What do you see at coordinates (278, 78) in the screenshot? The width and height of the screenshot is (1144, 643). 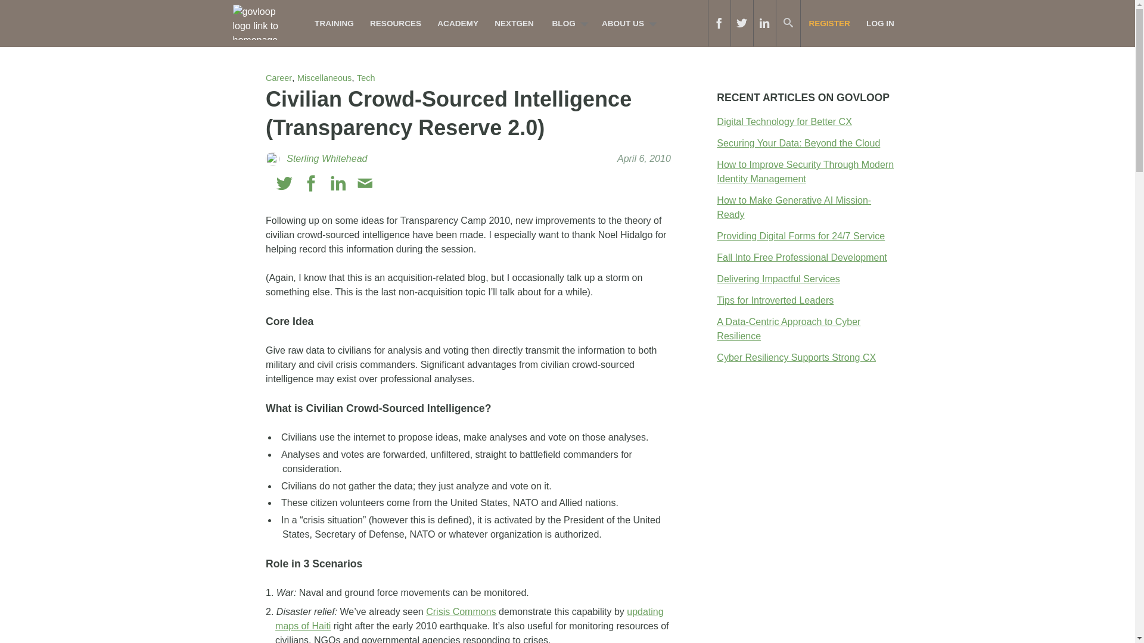 I see `Career` at bounding box center [278, 78].